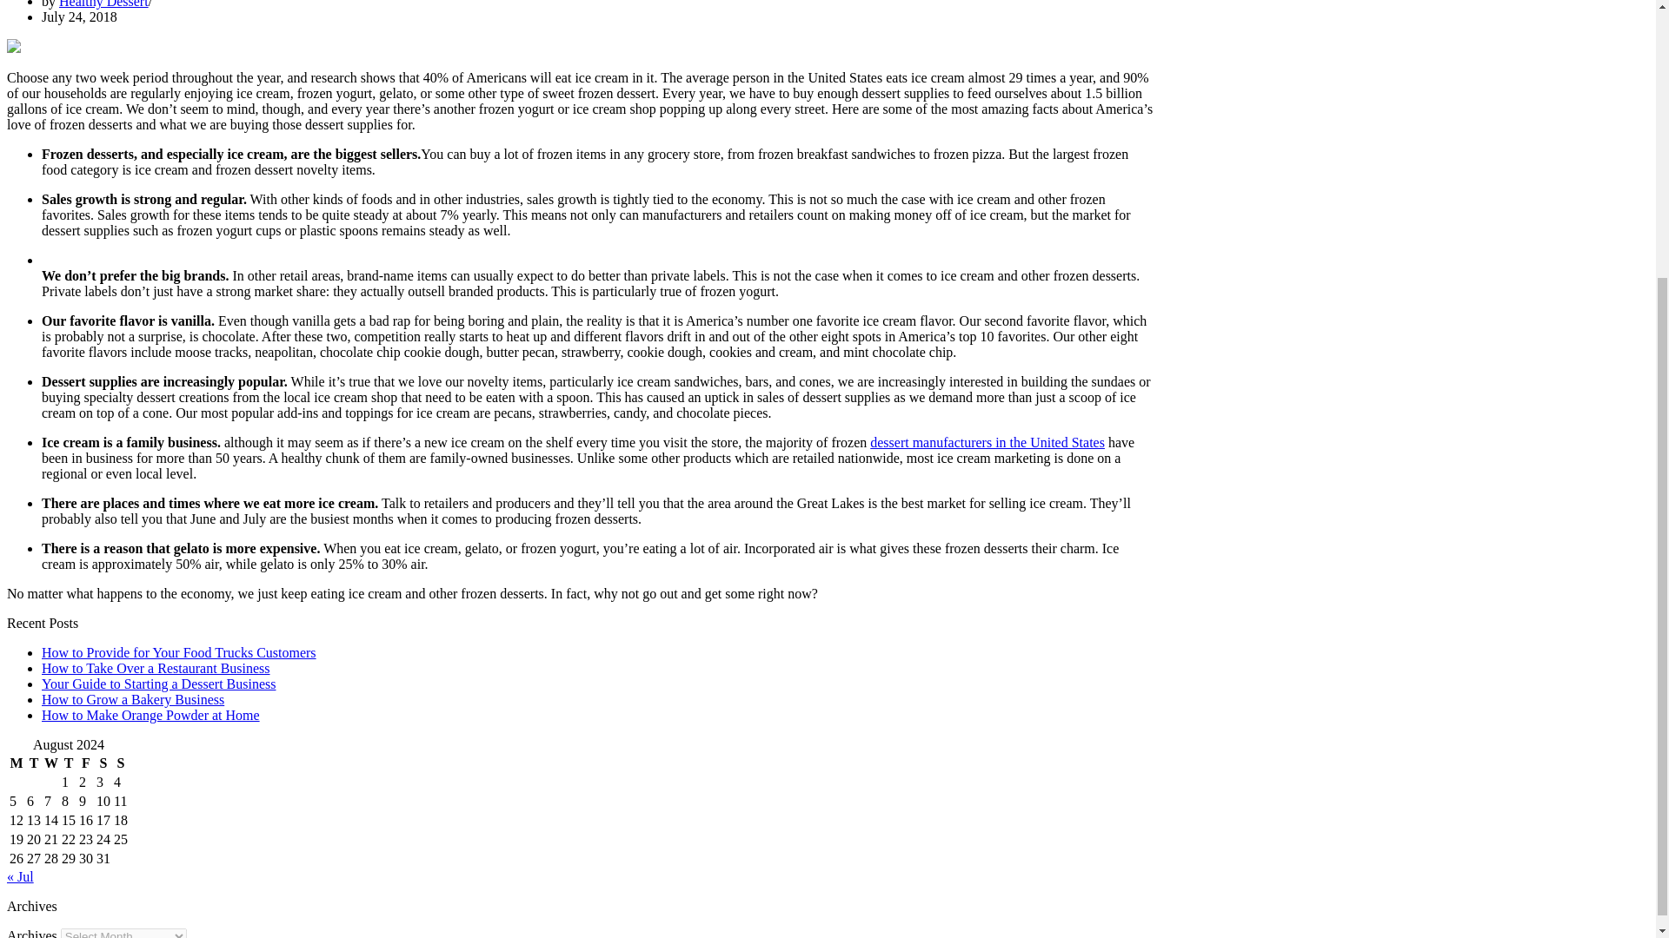  Describe the element at coordinates (987, 443) in the screenshot. I see `dessert manufacturers in the United States` at that location.